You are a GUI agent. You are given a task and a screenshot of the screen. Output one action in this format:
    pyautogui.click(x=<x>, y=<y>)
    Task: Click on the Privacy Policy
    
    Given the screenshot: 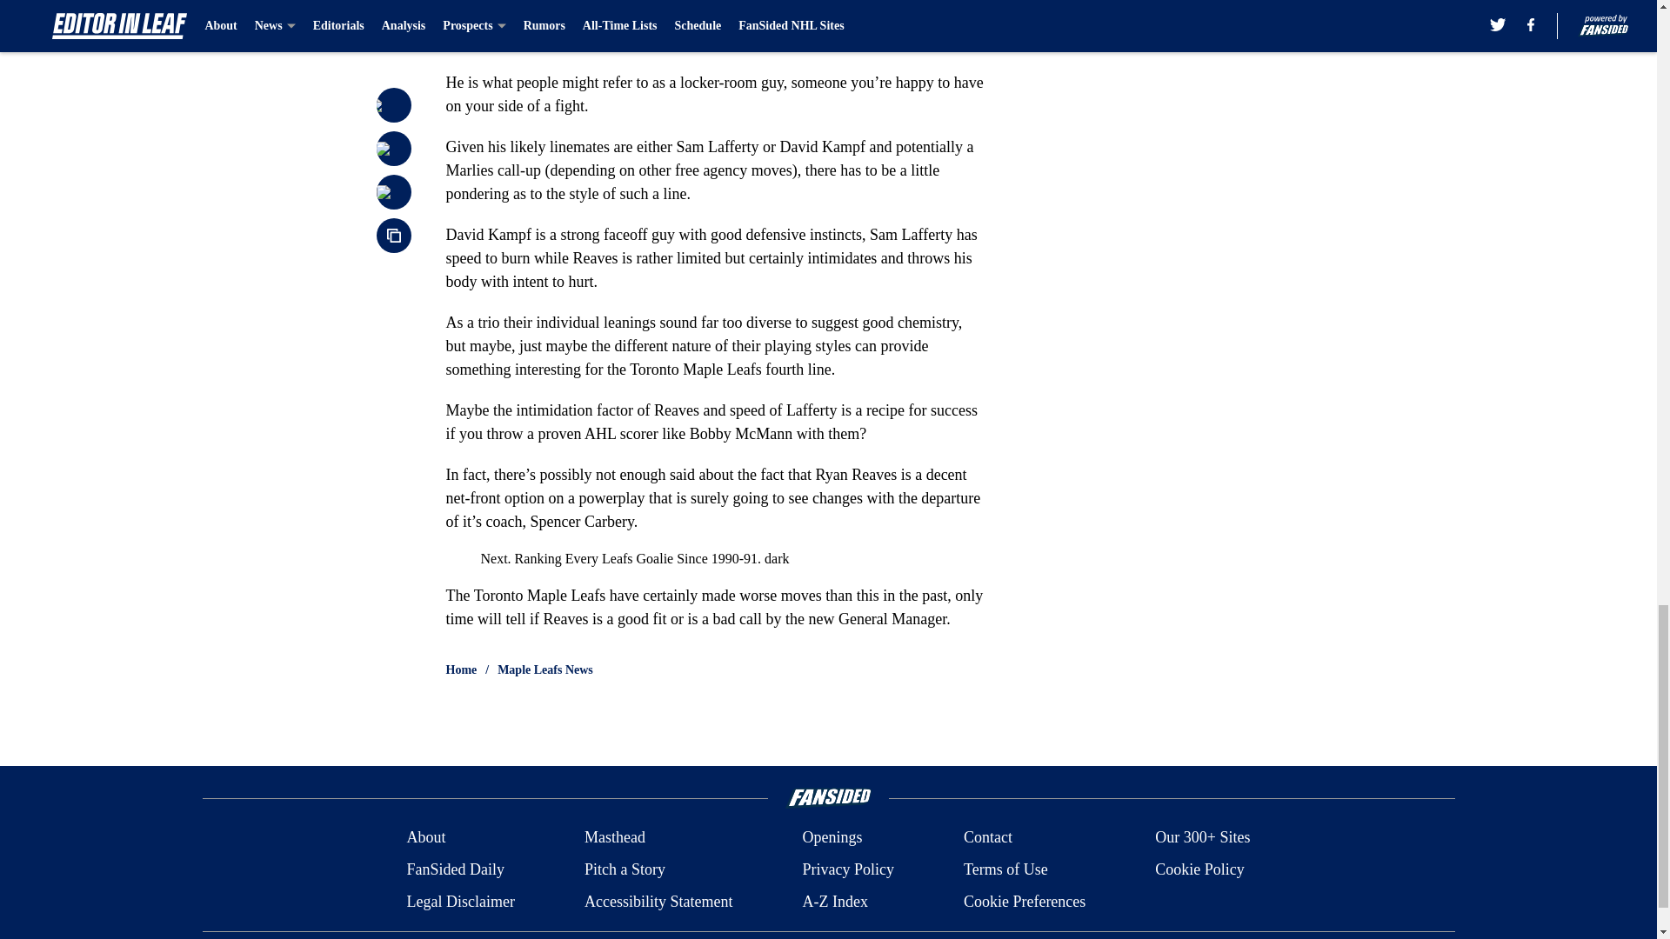 What is the action you would take?
    pyautogui.click(x=847, y=869)
    